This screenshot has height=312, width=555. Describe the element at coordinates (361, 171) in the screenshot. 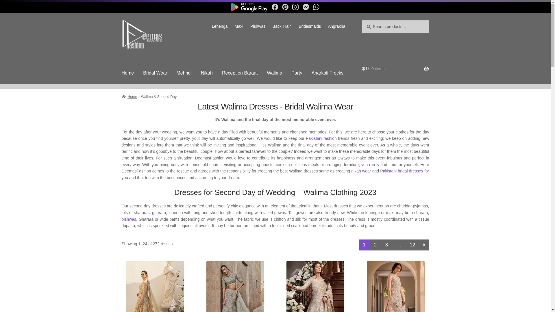

I see `nikah wear` at that location.